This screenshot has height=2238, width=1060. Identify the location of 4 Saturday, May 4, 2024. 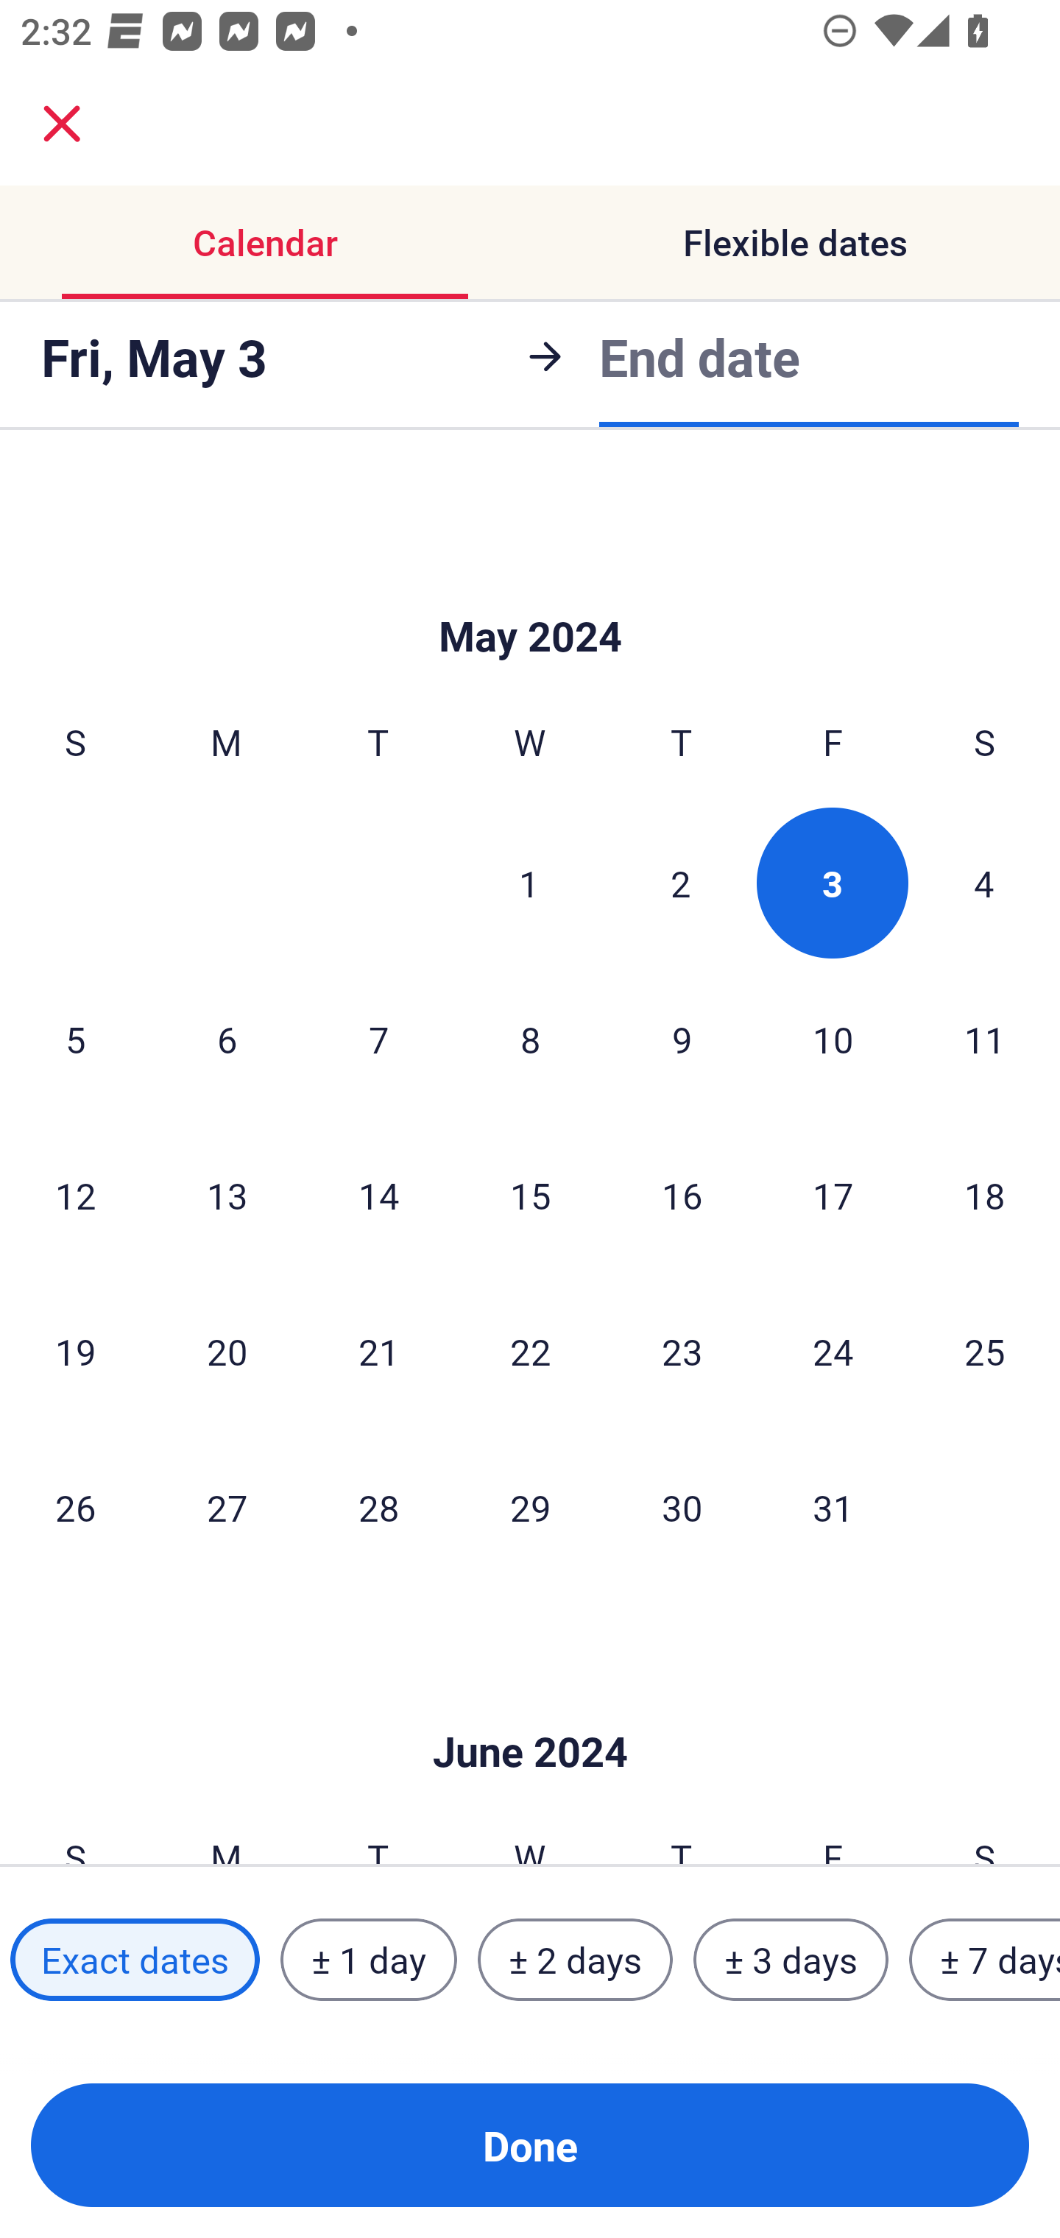
(984, 883).